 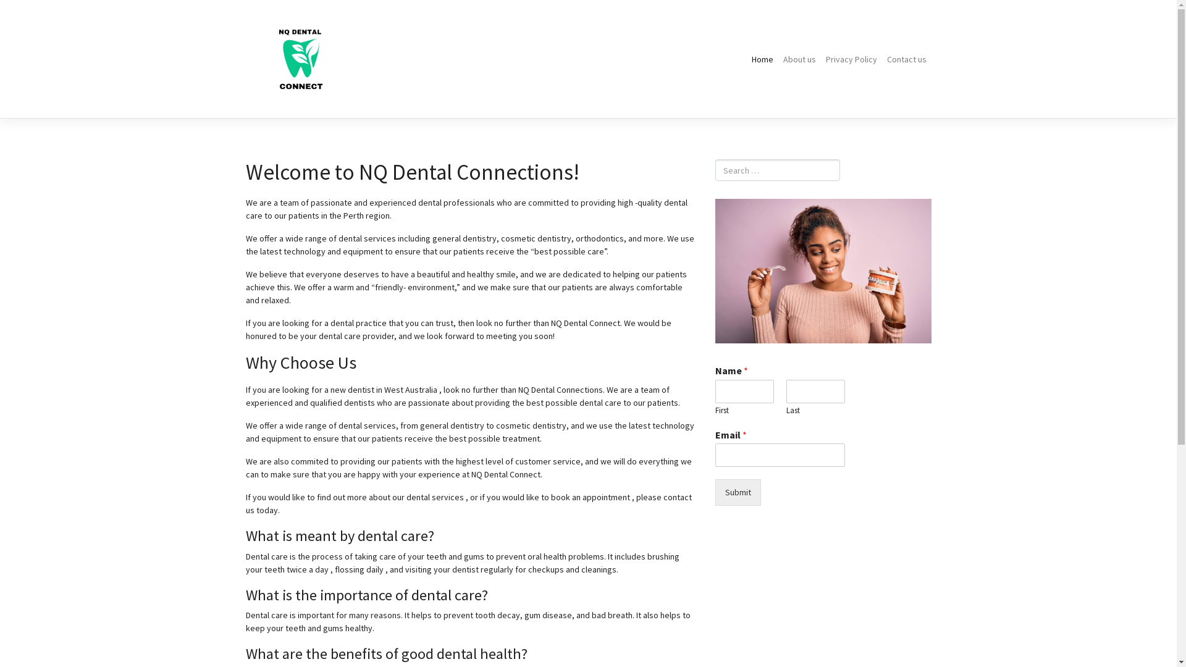 I want to click on Privacy Policy, so click(x=851, y=59).